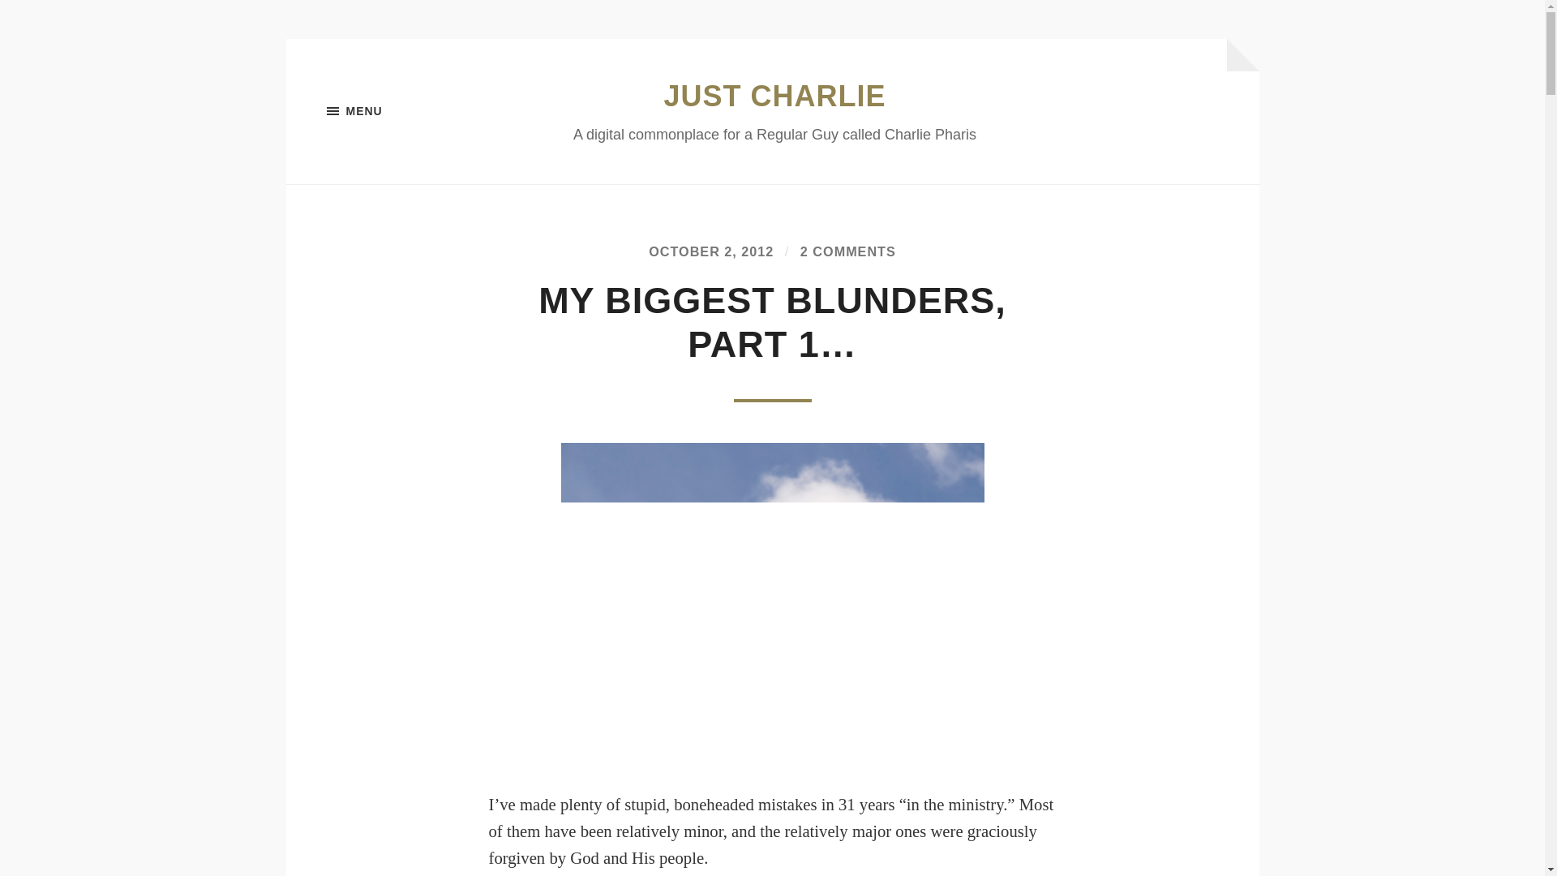 Image resolution: width=1557 pixels, height=876 pixels. I want to click on OCTOBER 2, 2012, so click(711, 251).